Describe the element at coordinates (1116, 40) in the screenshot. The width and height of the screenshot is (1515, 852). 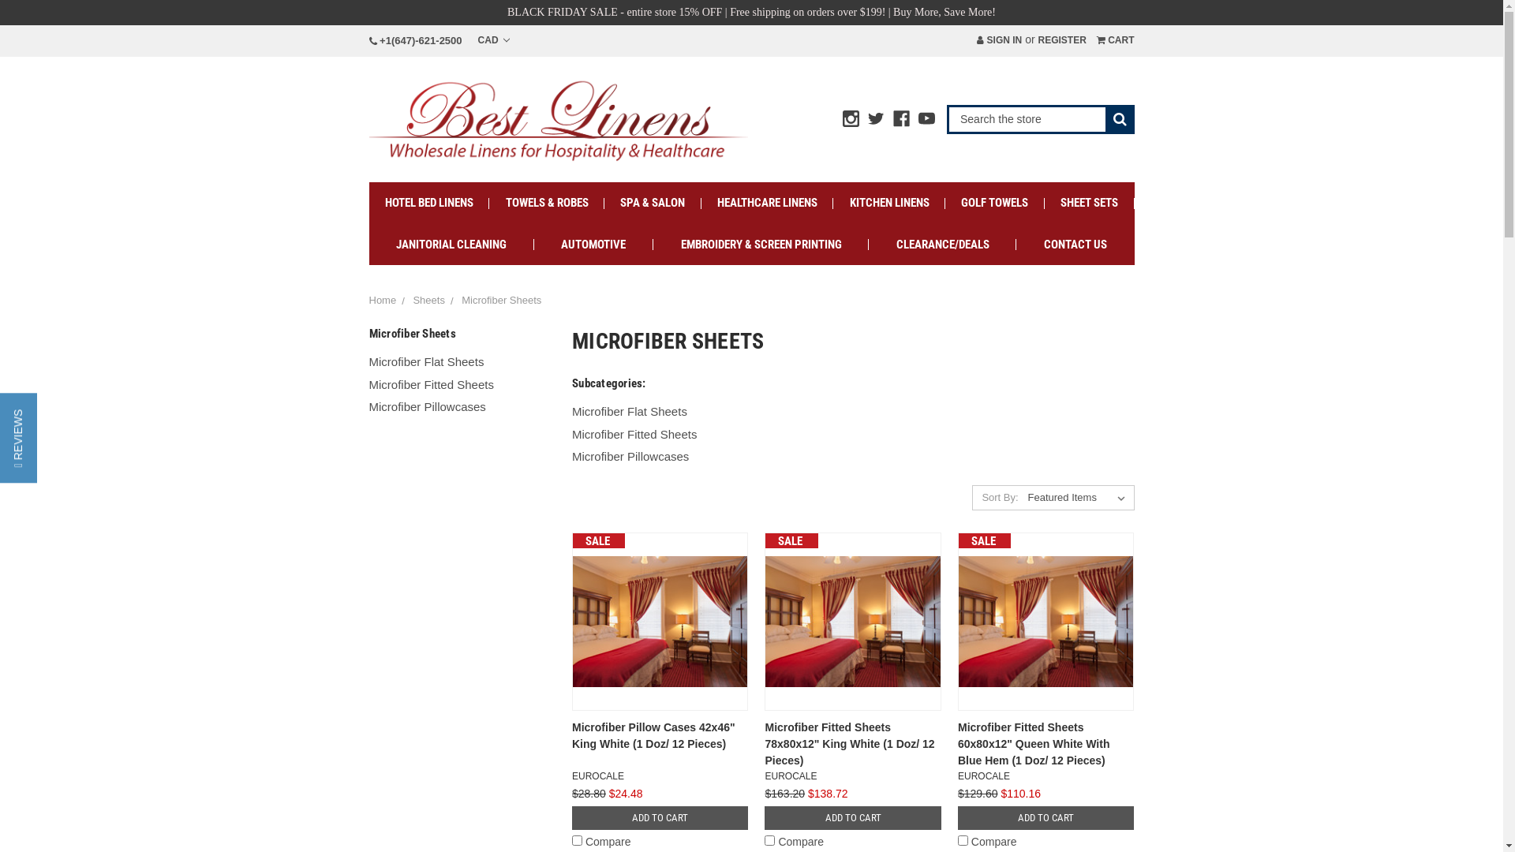
I see `CART` at that location.